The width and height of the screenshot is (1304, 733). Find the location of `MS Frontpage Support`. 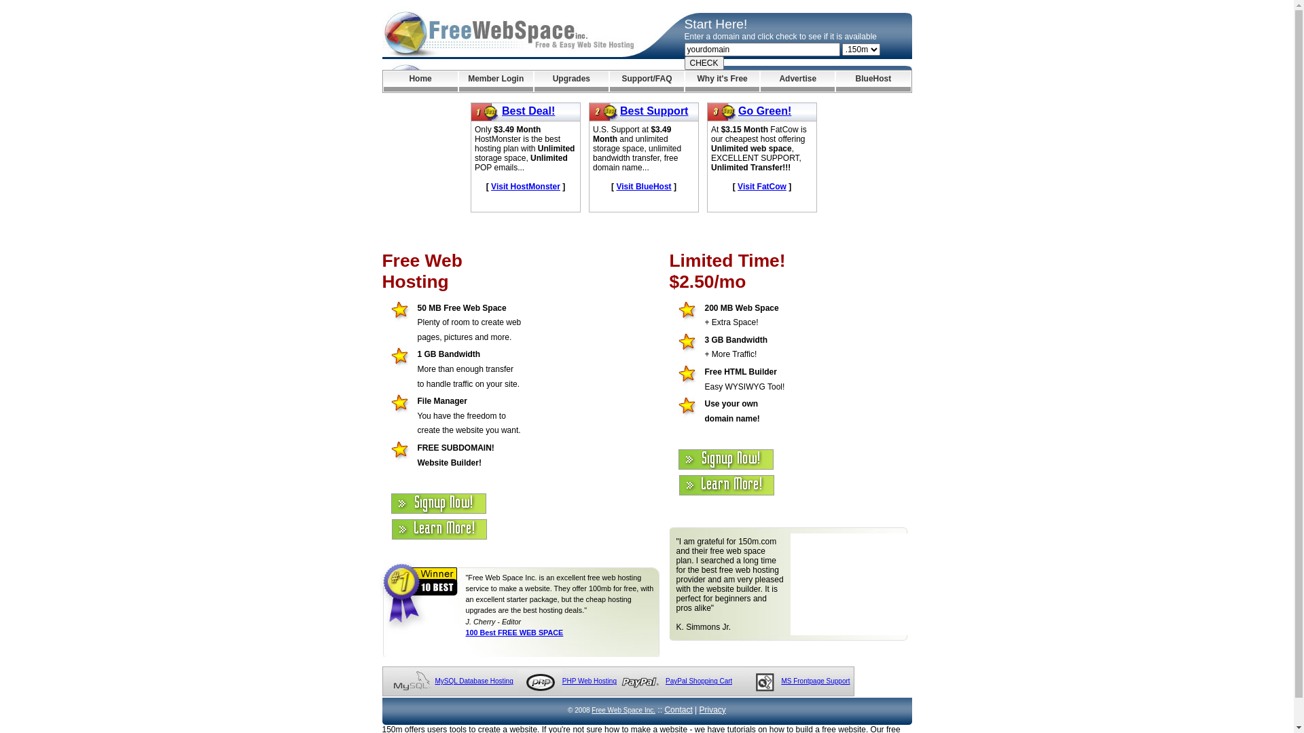

MS Frontpage Support is located at coordinates (815, 681).